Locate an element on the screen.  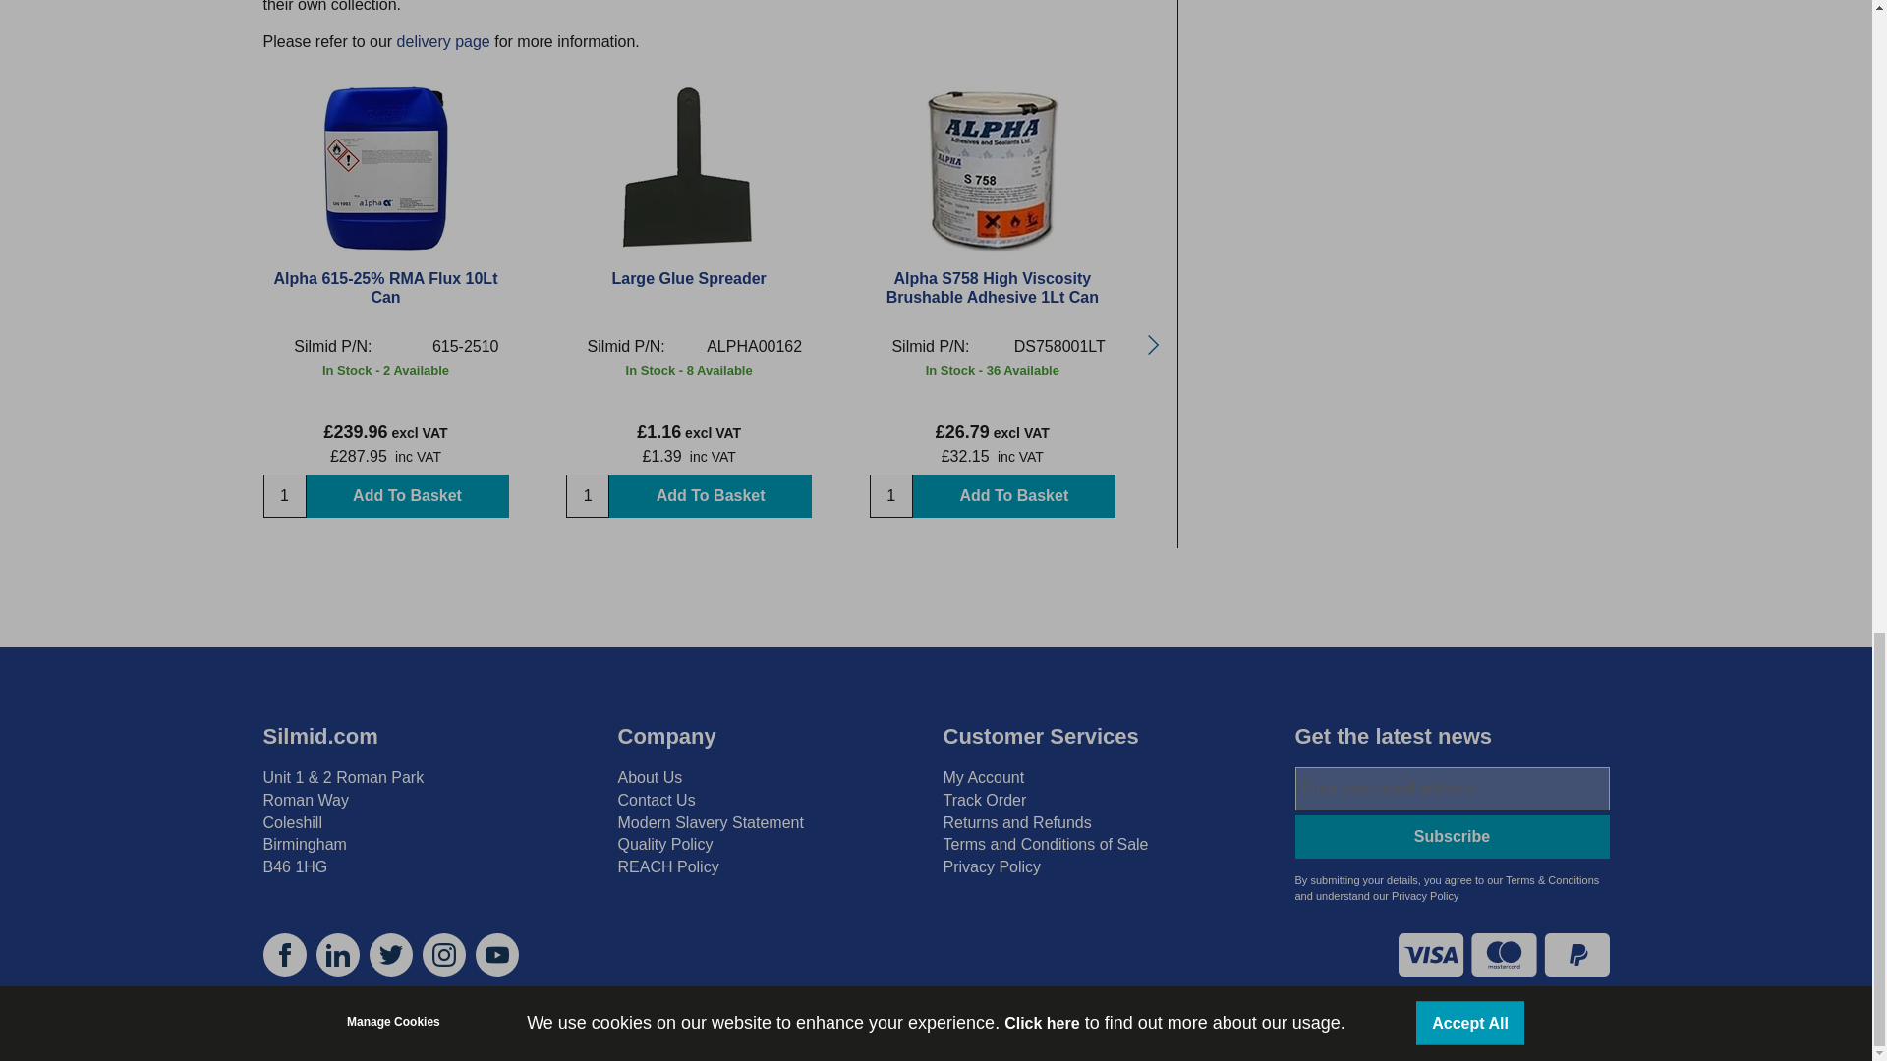
1 is located at coordinates (588, 495).